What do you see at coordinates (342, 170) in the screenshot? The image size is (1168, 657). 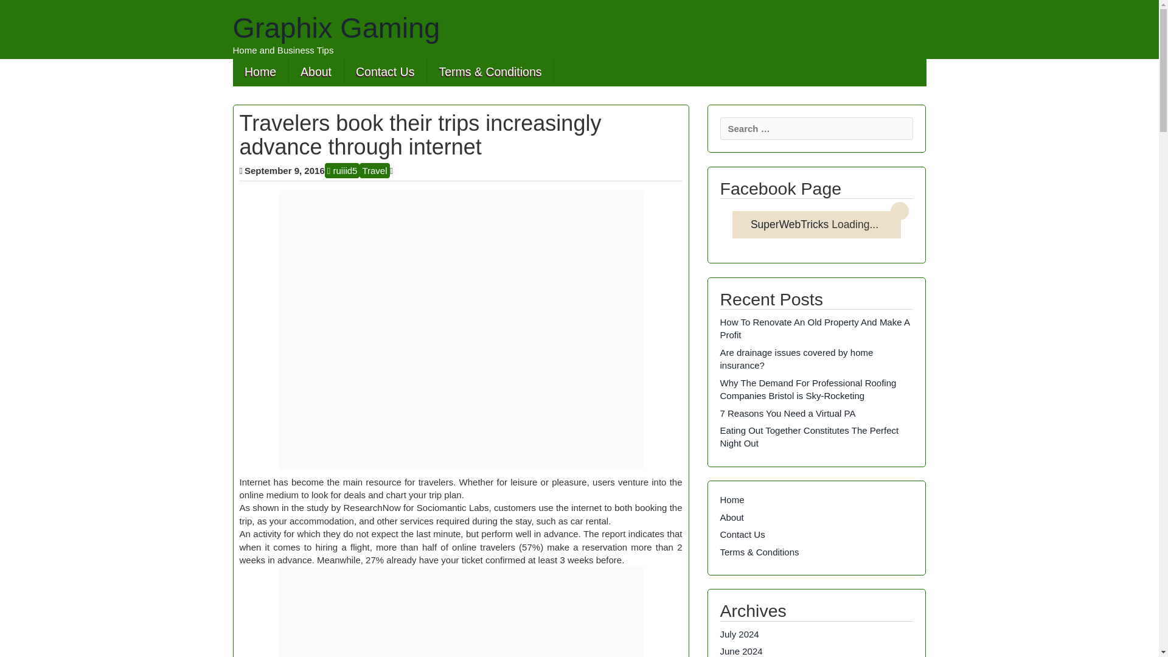 I see `ruiiid5` at bounding box center [342, 170].